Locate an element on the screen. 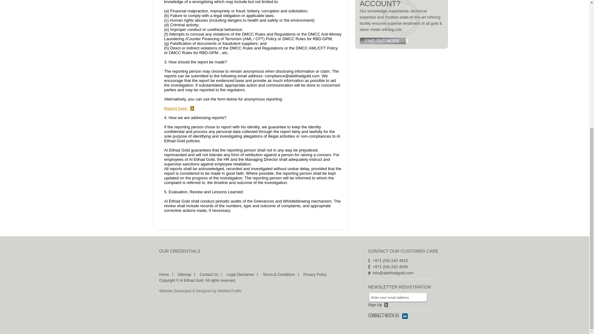  Privacy Policy is located at coordinates (315, 275).